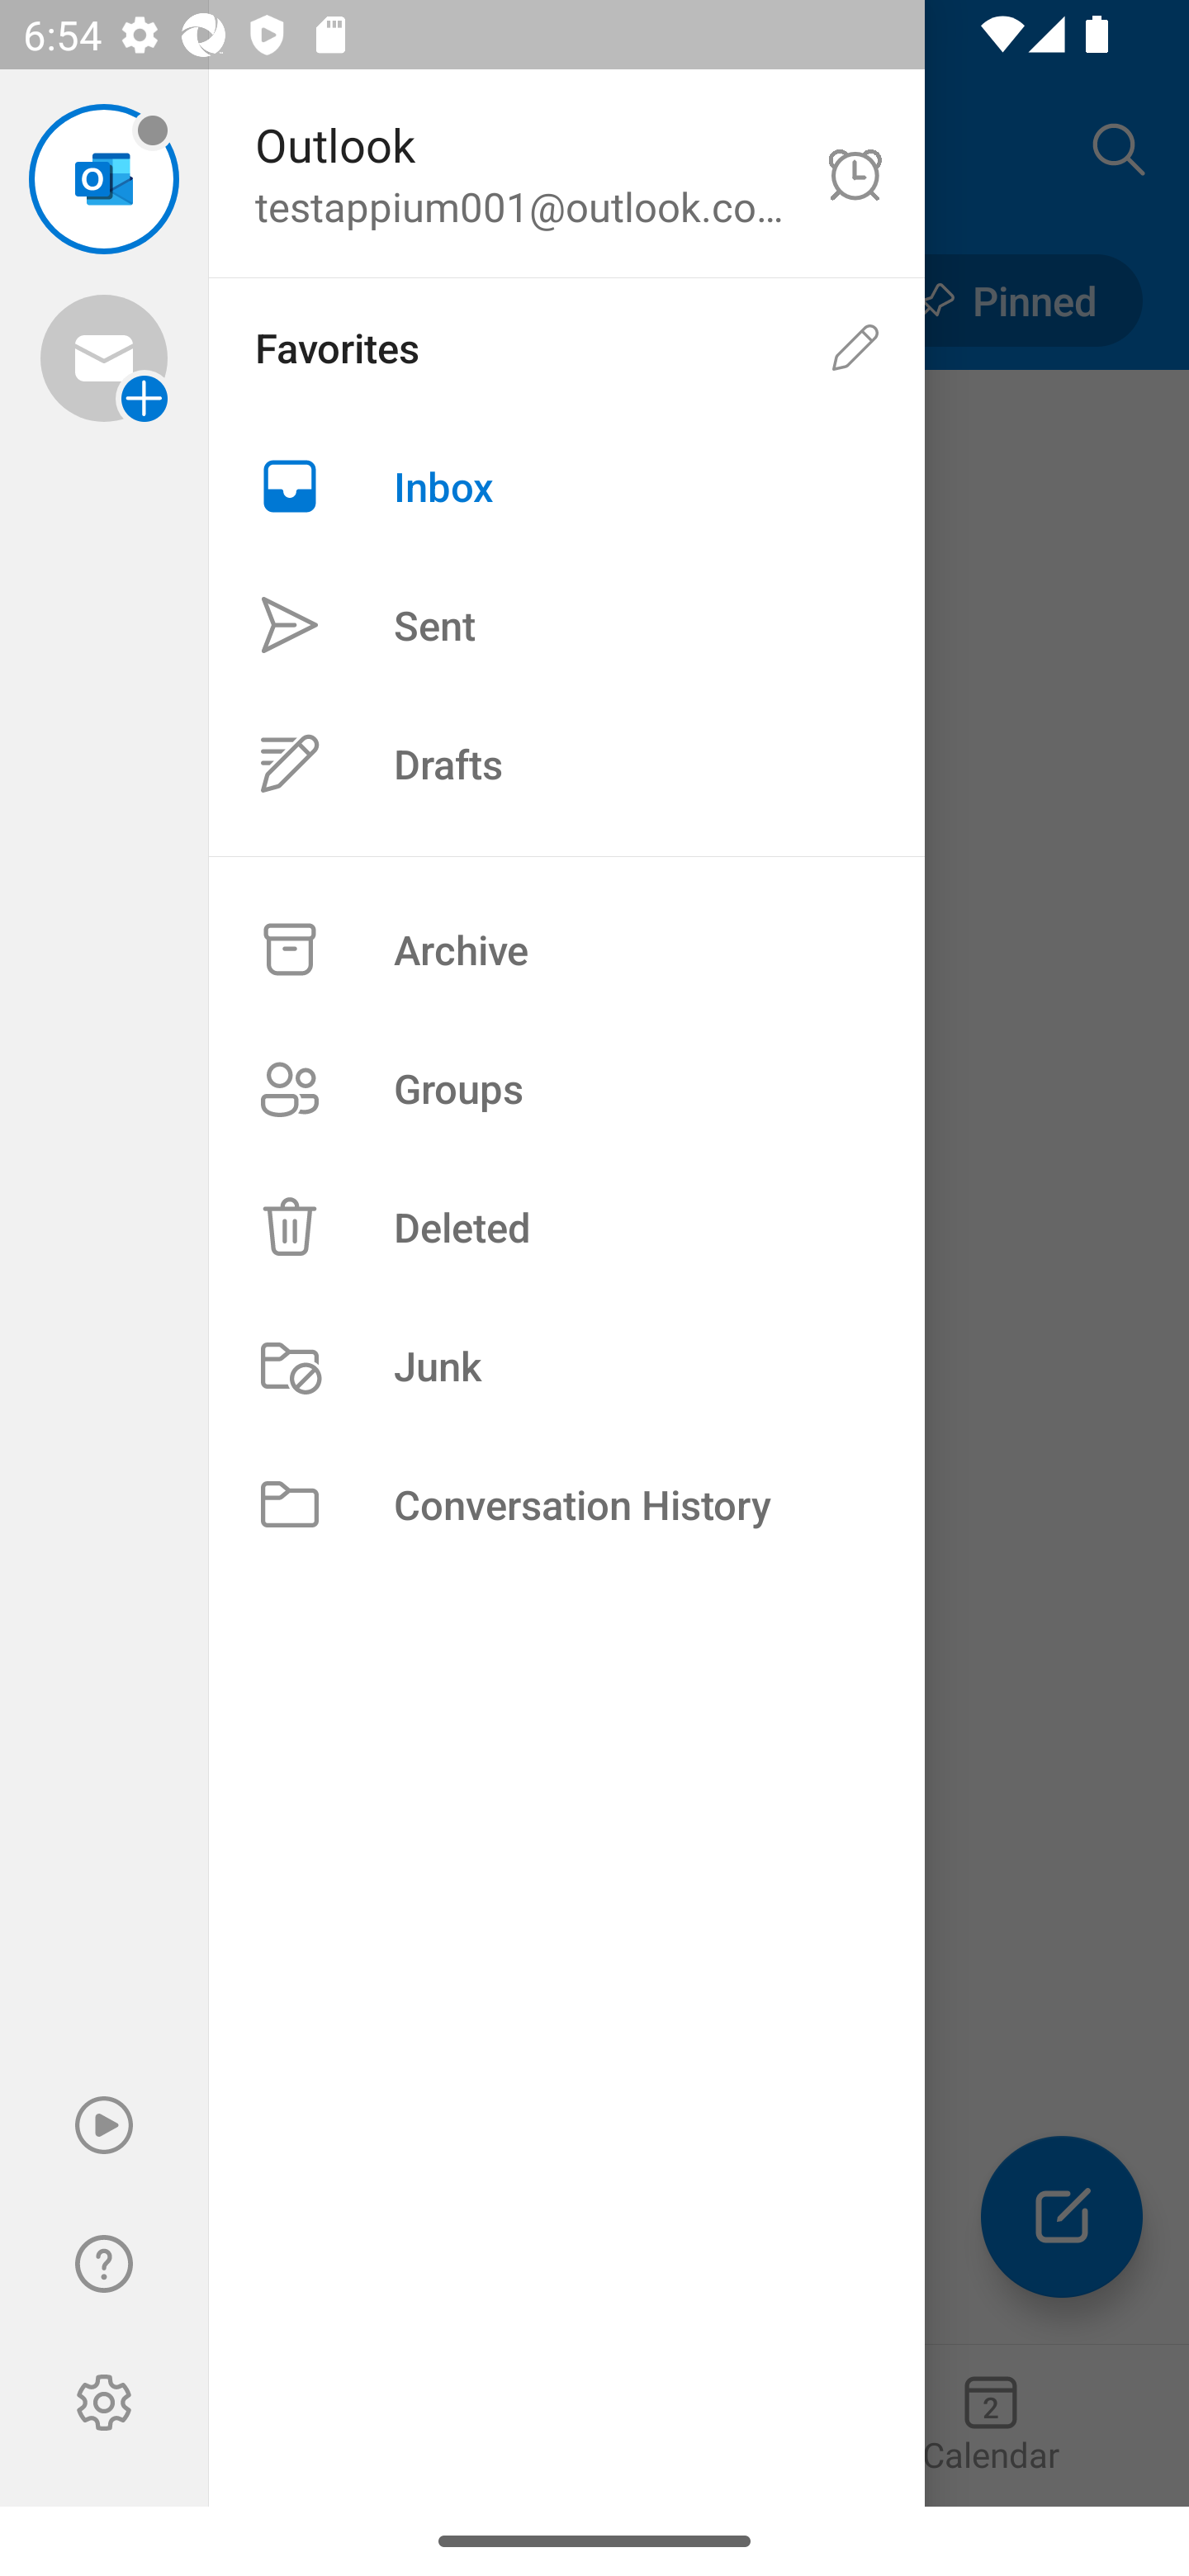  What do you see at coordinates (566, 1225) in the screenshot?
I see `Deleted` at bounding box center [566, 1225].